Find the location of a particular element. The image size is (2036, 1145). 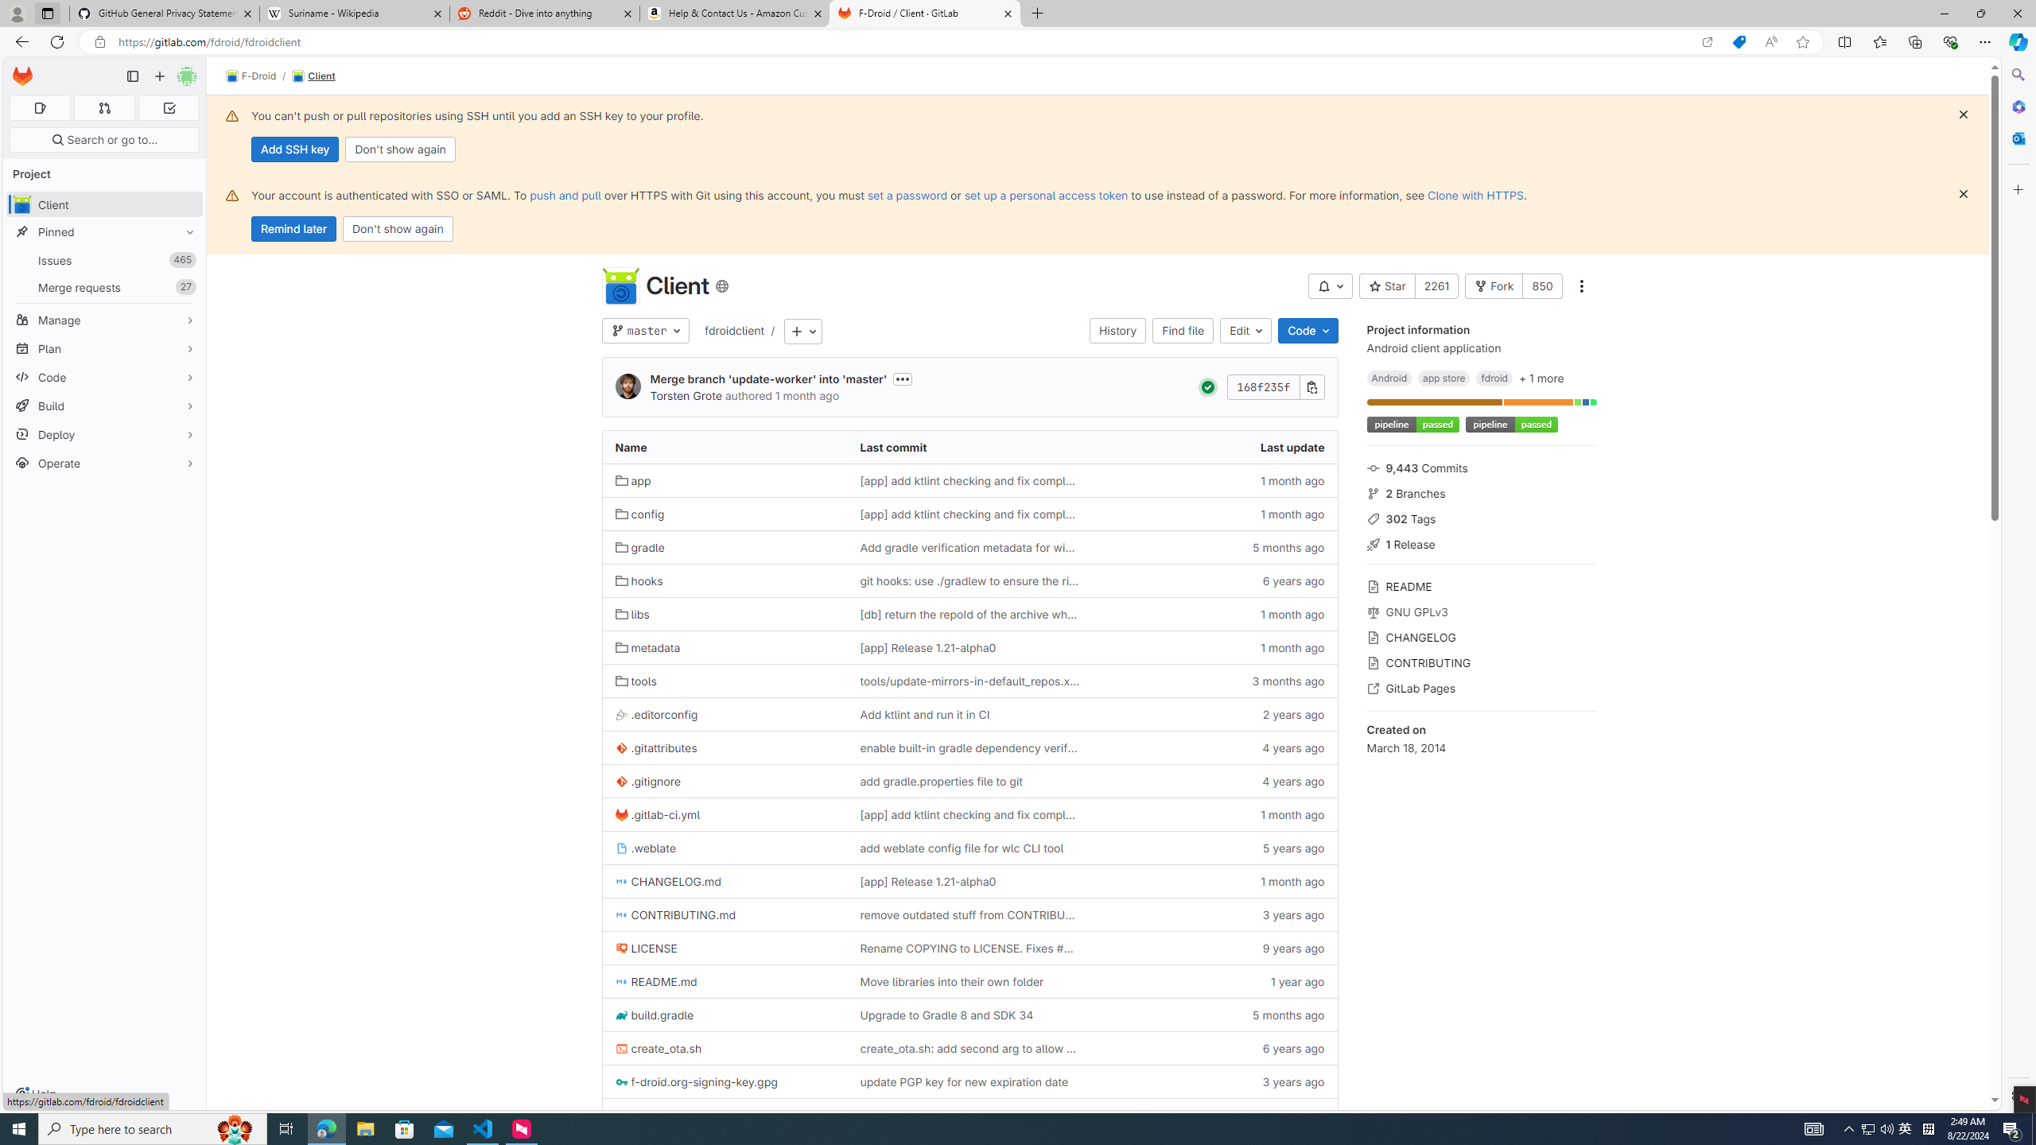

Project badge is located at coordinates (1511, 425).